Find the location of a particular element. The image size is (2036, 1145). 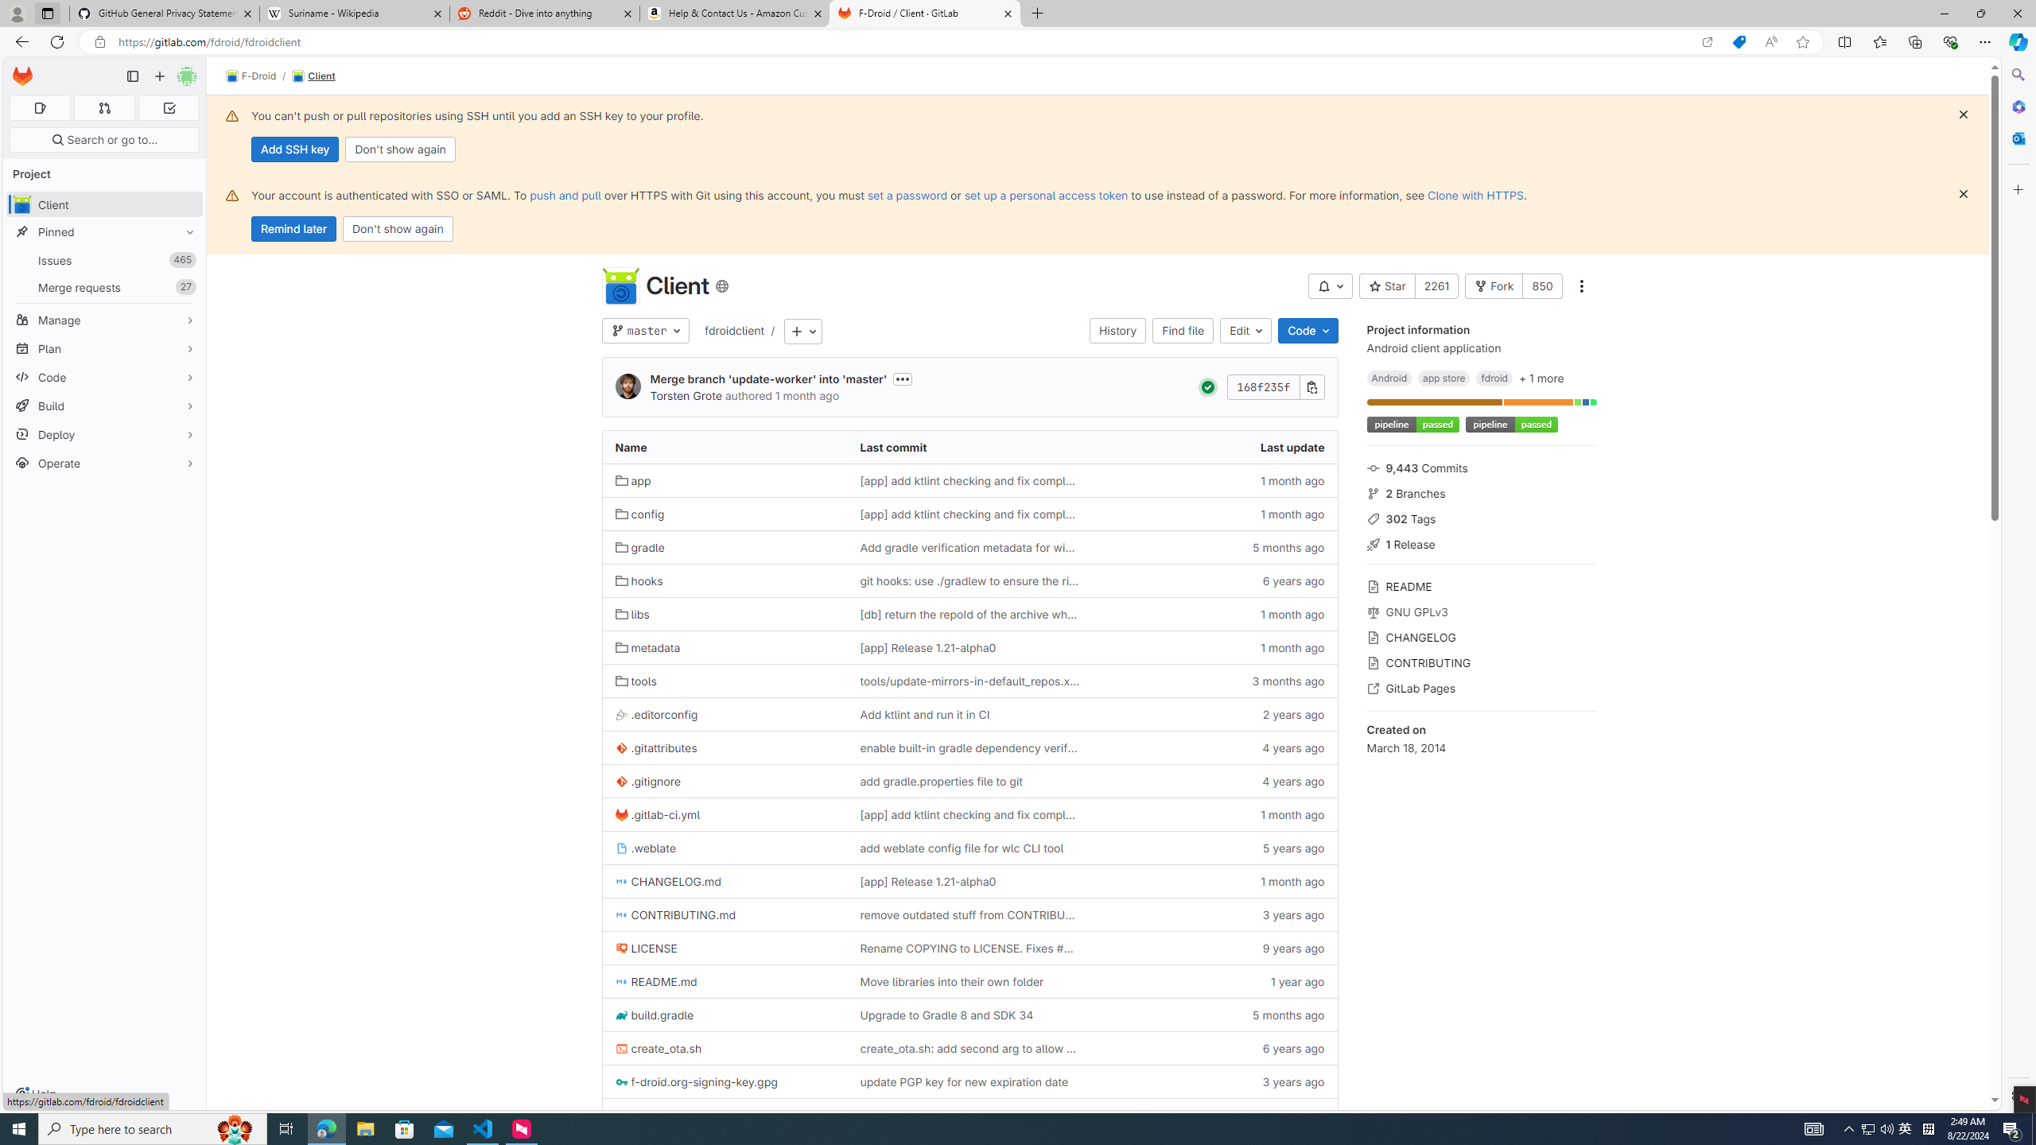

Project badge is located at coordinates (1511, 425).